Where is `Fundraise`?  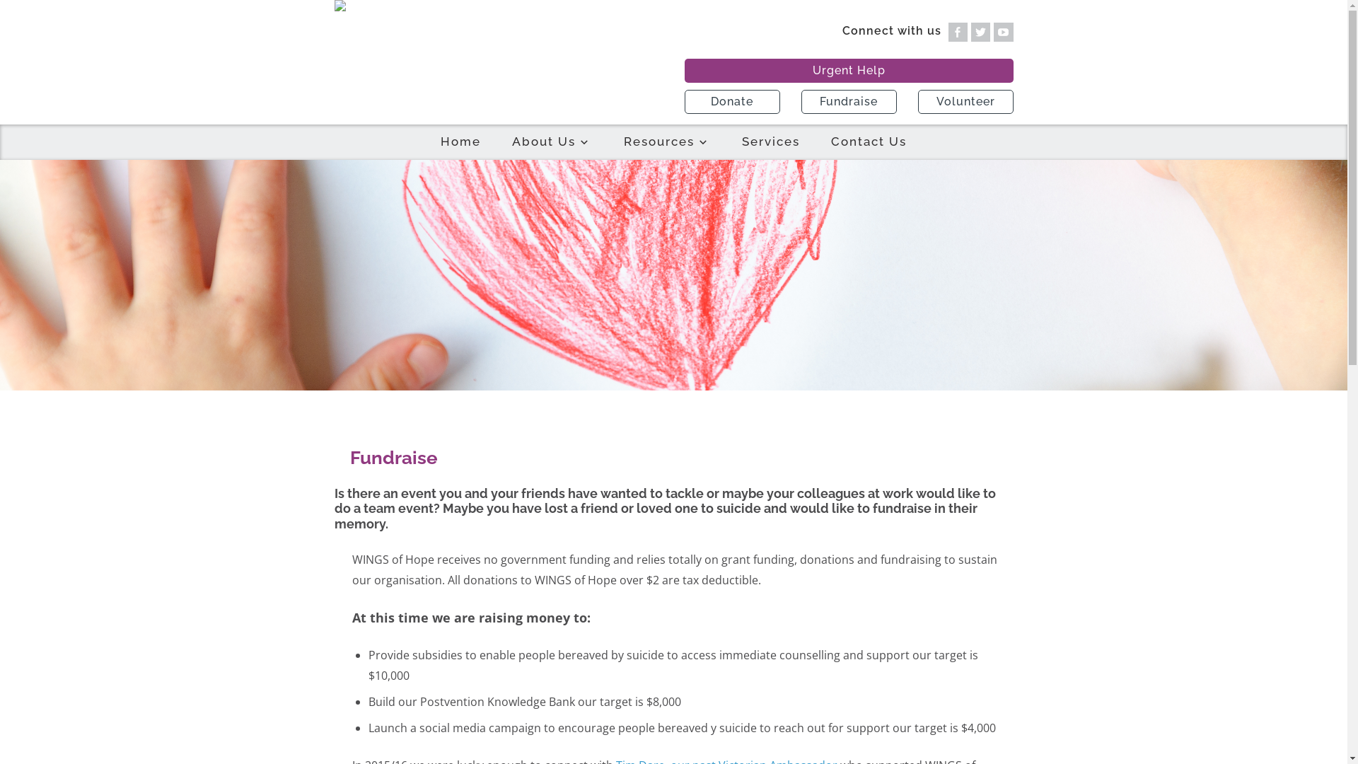 Fundraise is located at coordinates (849, 102).